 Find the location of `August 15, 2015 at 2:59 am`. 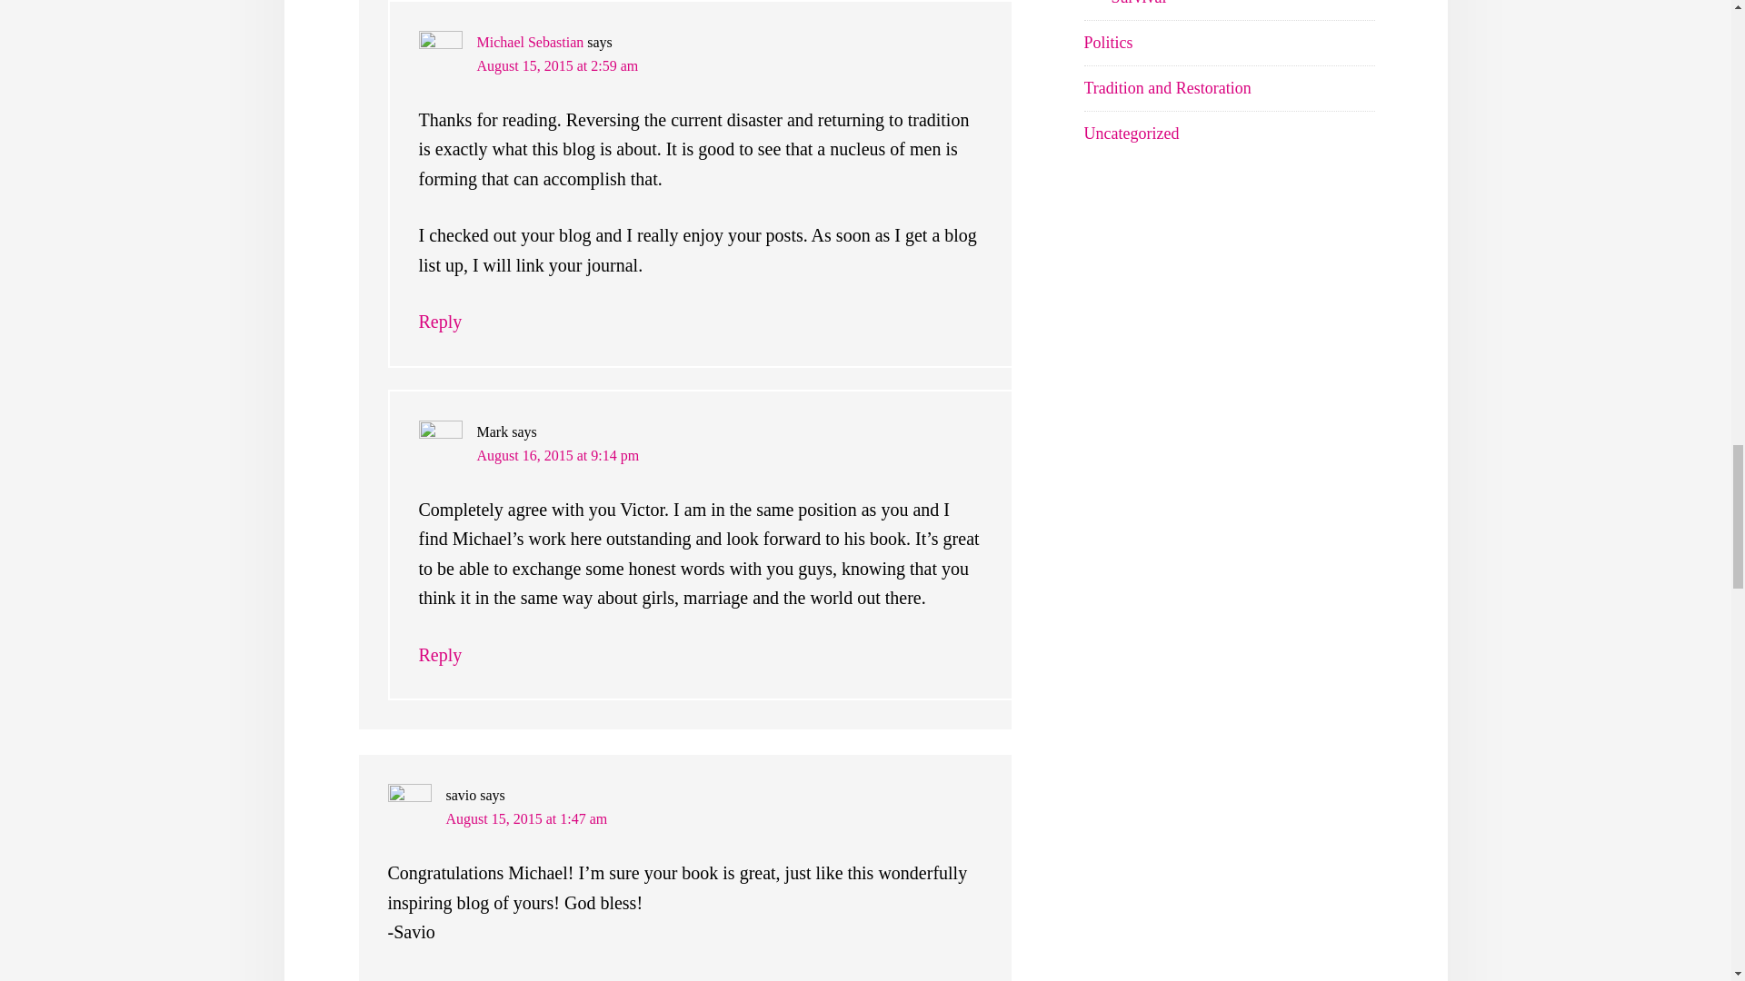

August 15, 2015 at 2:59 am is located at coordinates (557, 65).